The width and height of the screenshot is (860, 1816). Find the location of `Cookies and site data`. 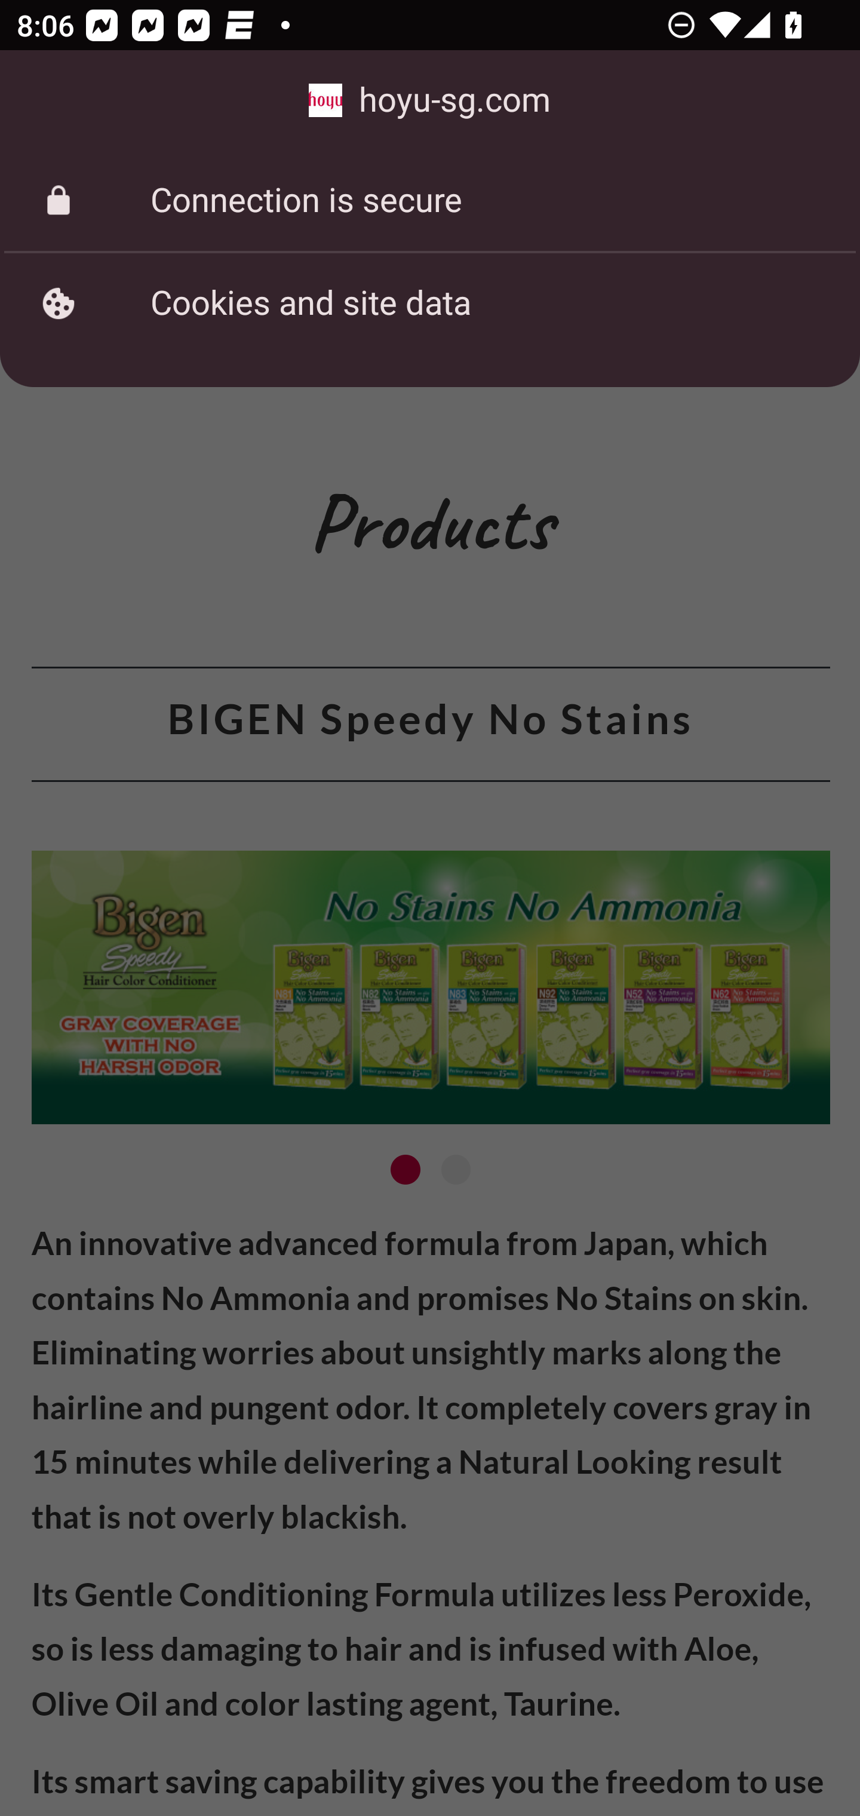

Cookies and site data is located at coordinates (430, 303).